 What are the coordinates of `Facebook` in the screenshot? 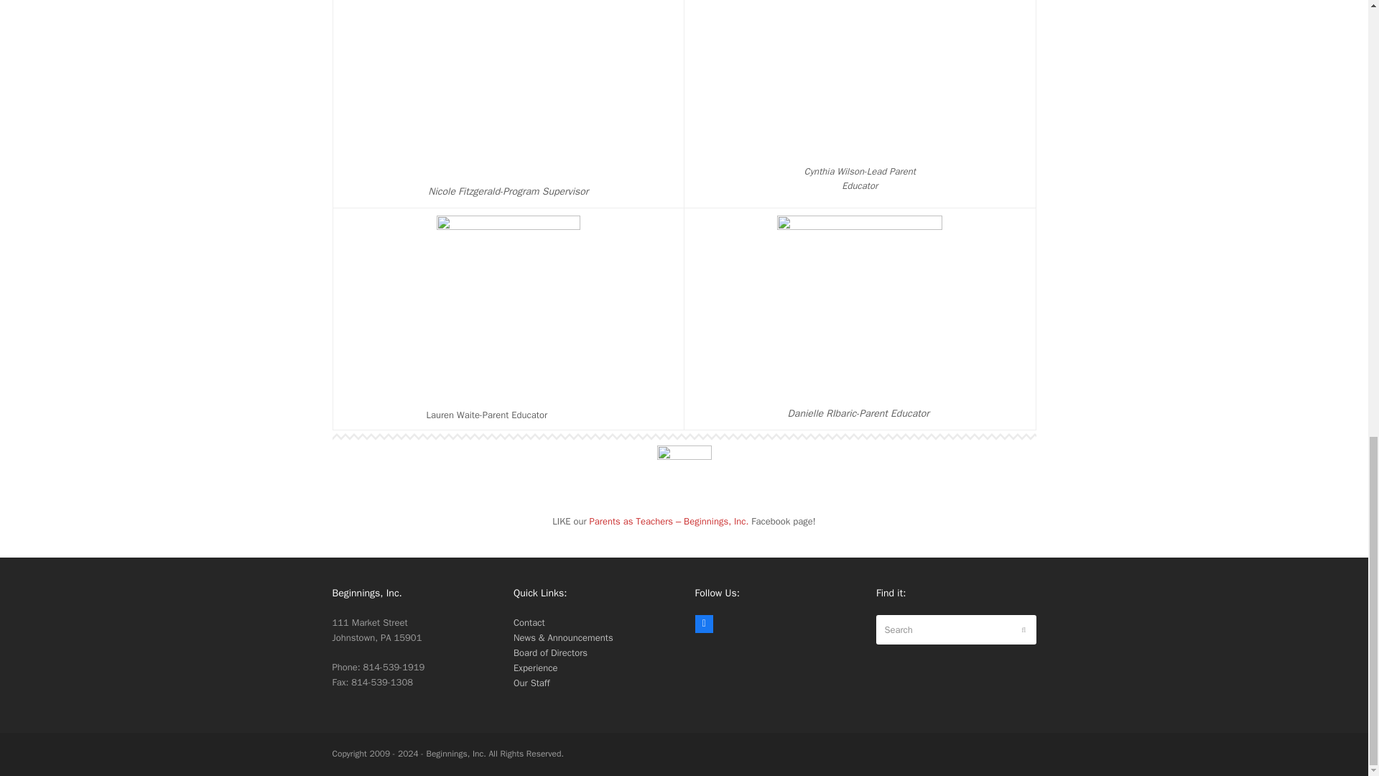 It's located at (704, 624).